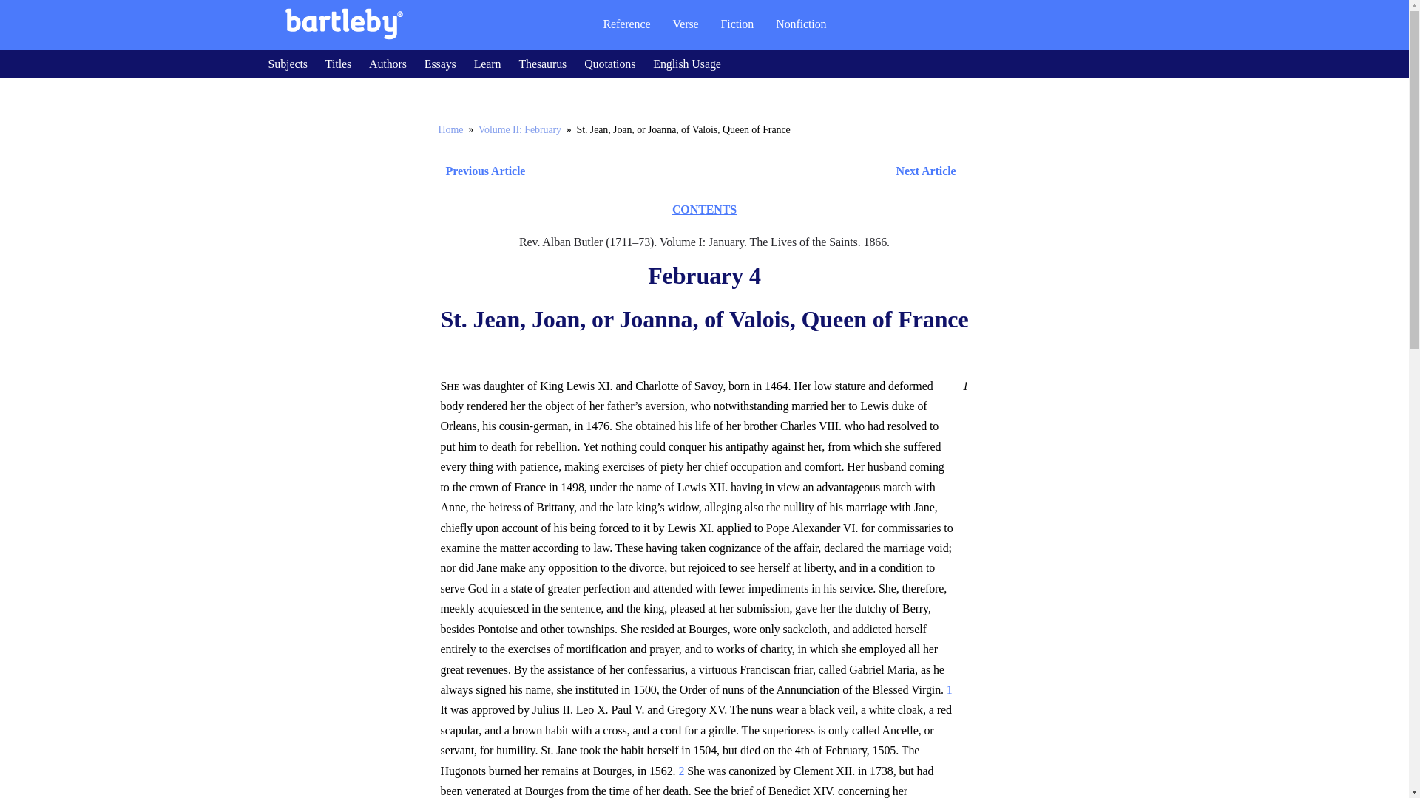  What do you see at coordinates (963, 386) in the screenshot?
I see `  1` at bounding box center [963, 386].